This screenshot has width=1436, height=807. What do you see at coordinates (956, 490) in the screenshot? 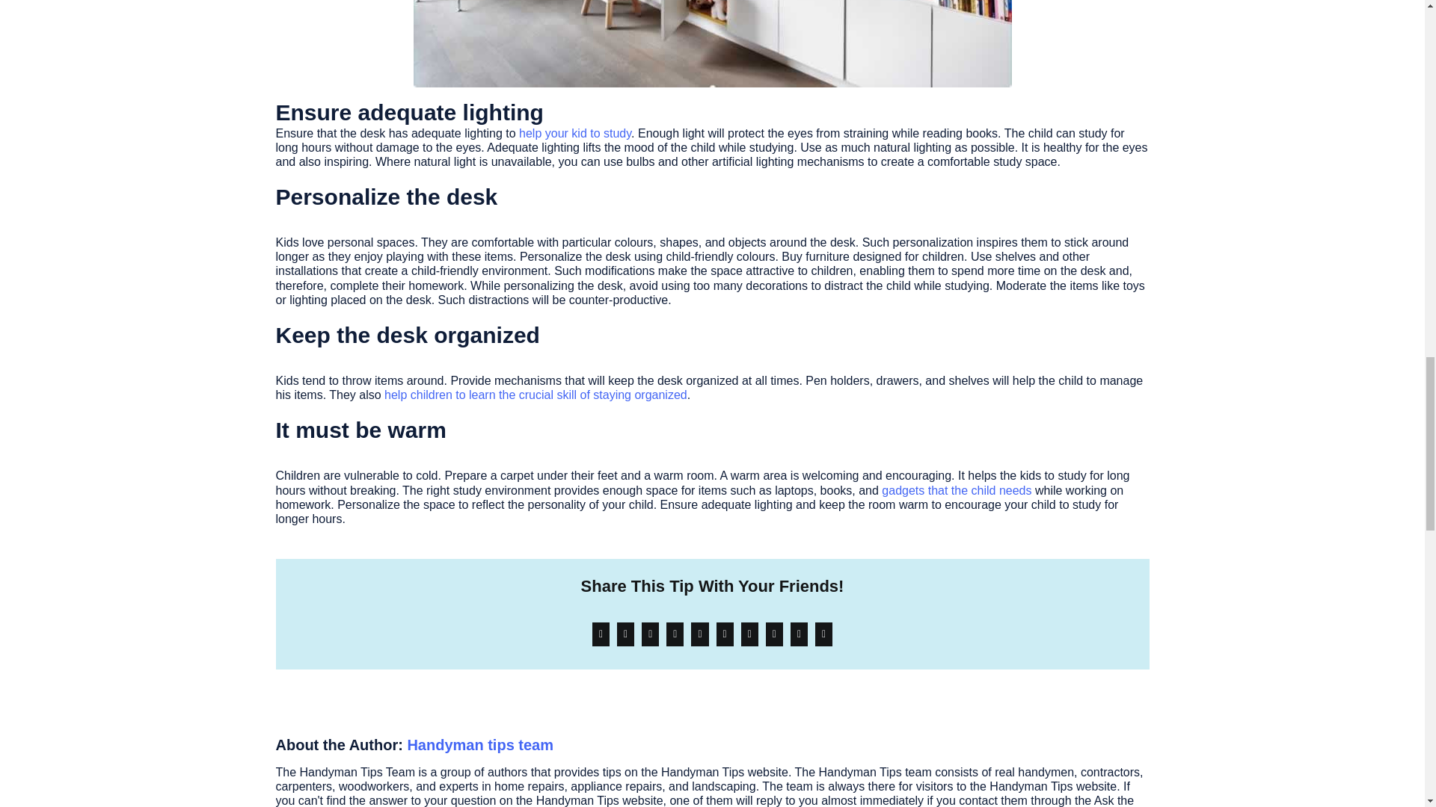
I see `gadgets that the child needs` at bounding box center [956, 490].